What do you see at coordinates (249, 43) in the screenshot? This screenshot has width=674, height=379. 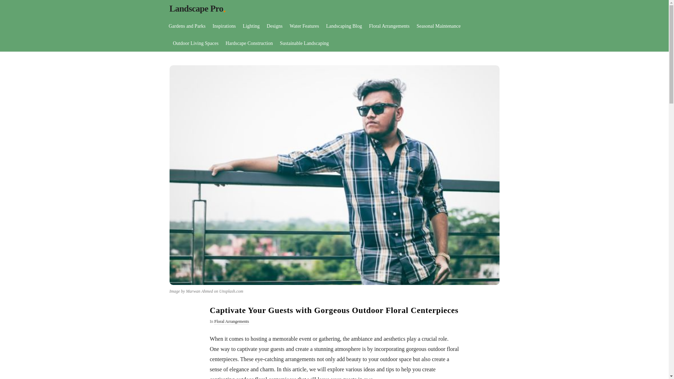 I see `Hardscape Construction` at bounding box center [249, 43].